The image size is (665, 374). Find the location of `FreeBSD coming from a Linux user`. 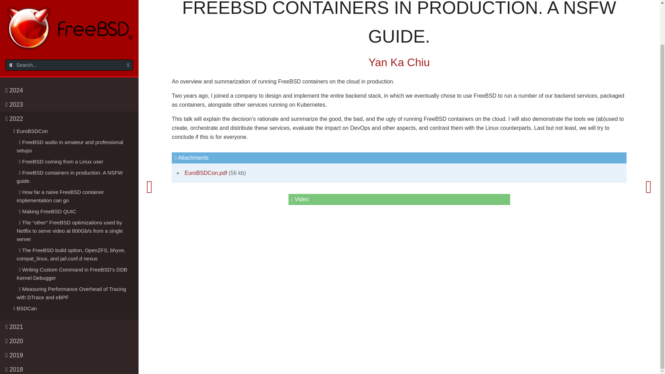

FreeBSD coming from a Linux user is located at coordinates (75, 116).